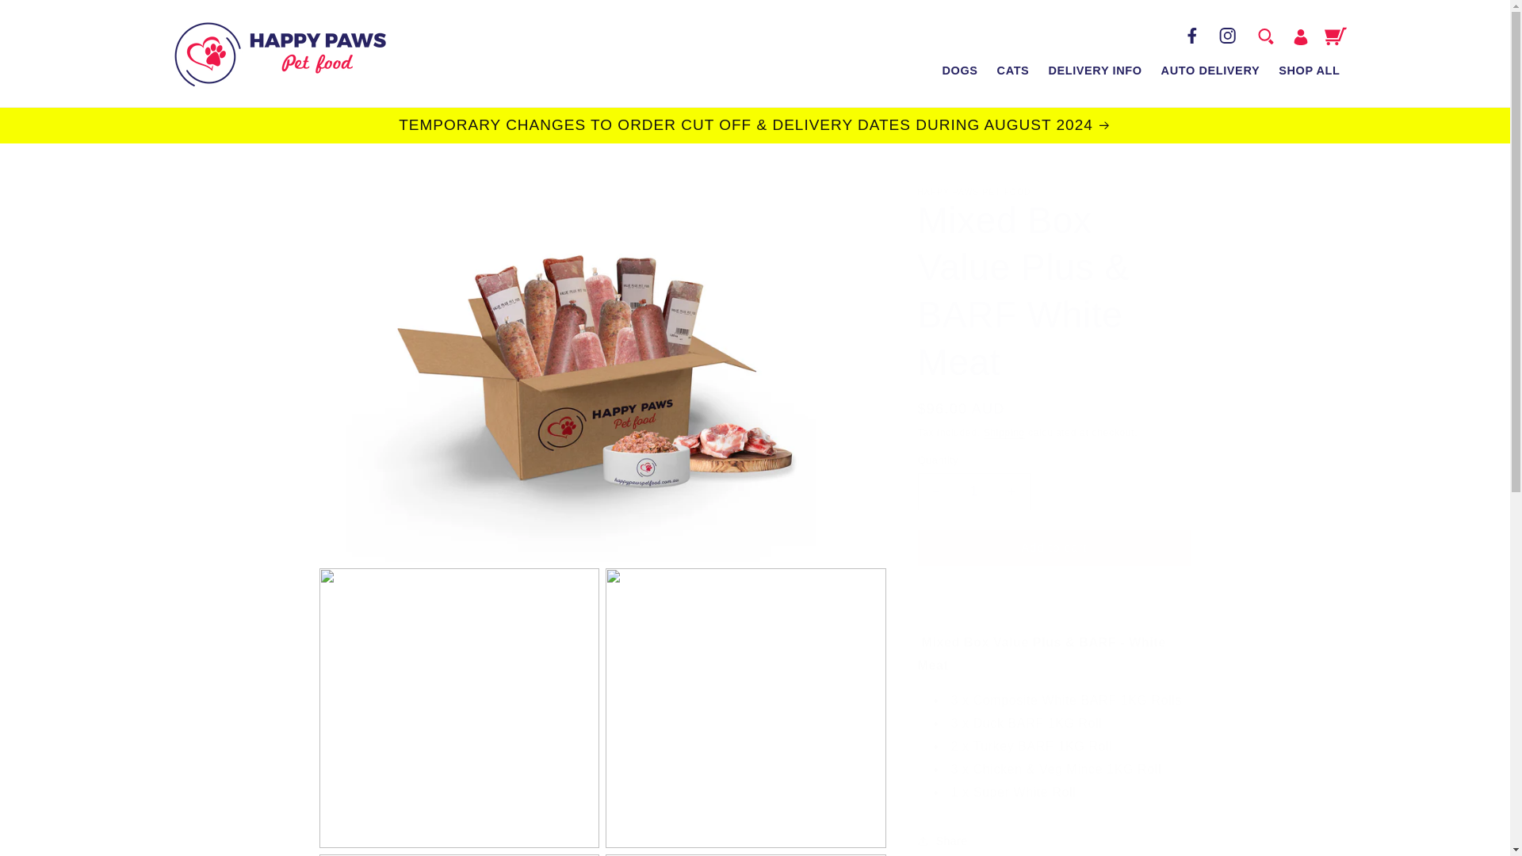 The width and height of the screenshot is (1522, 856). What do you see at coordinates (959, 71) in the screenshot?
I see `DOGS` at bounding box center [959, 71].